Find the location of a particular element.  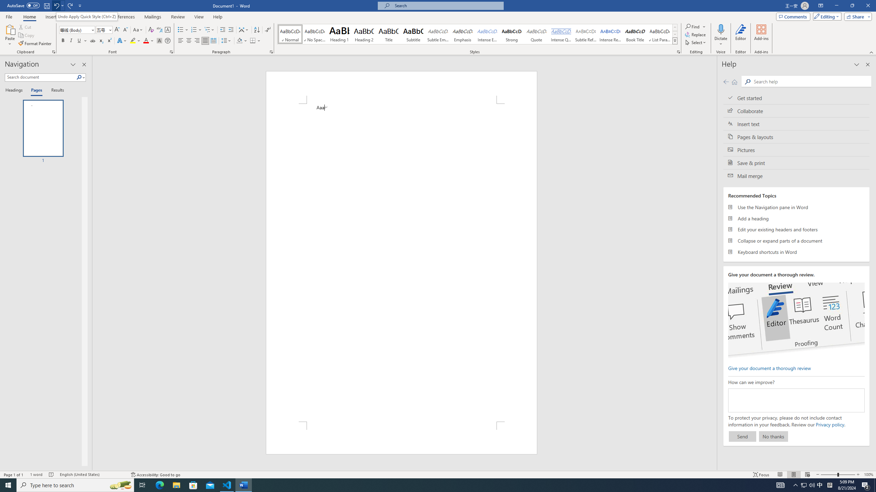

Undo Apply Quick Style is located at coordinates (58, 5).